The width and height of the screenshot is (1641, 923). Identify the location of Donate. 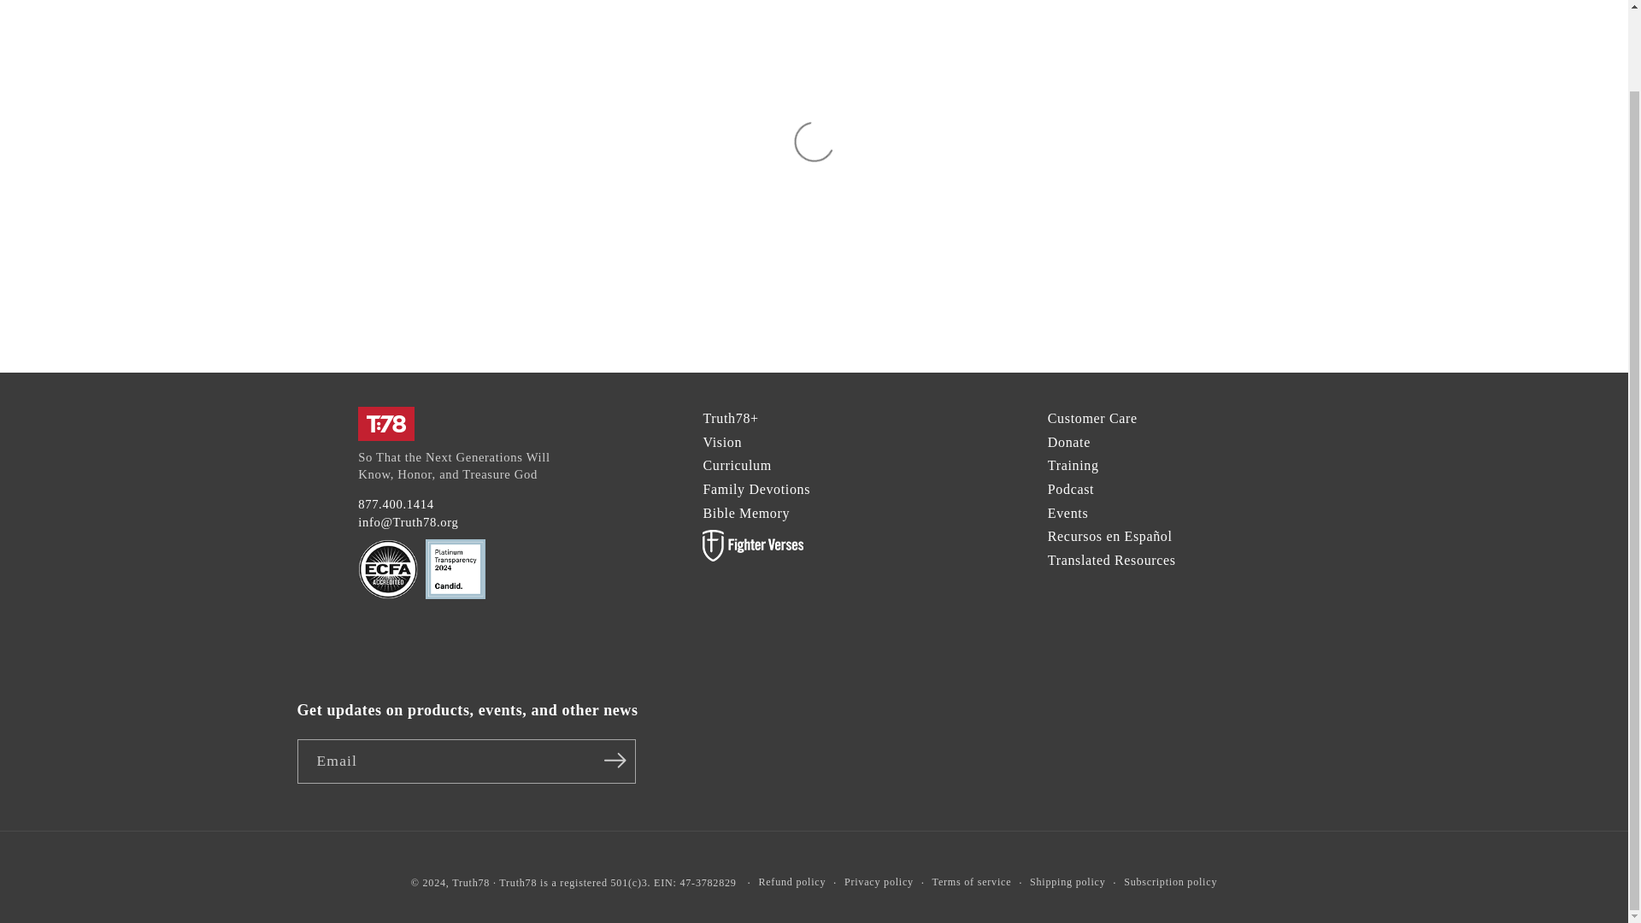
(1069, 441).